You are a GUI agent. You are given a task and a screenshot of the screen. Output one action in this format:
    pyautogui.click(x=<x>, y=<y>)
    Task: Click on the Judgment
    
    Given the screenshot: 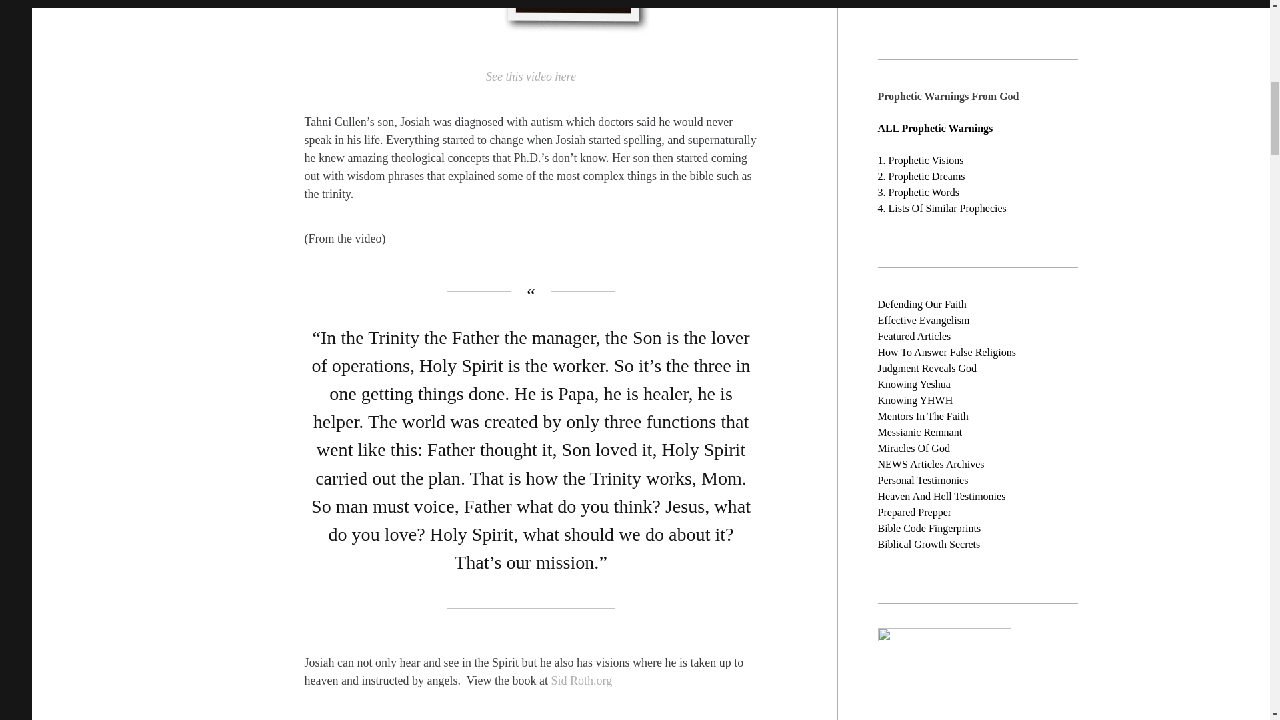 What is the action you would take?
    pyautogui.click(x=899, y=368)
    